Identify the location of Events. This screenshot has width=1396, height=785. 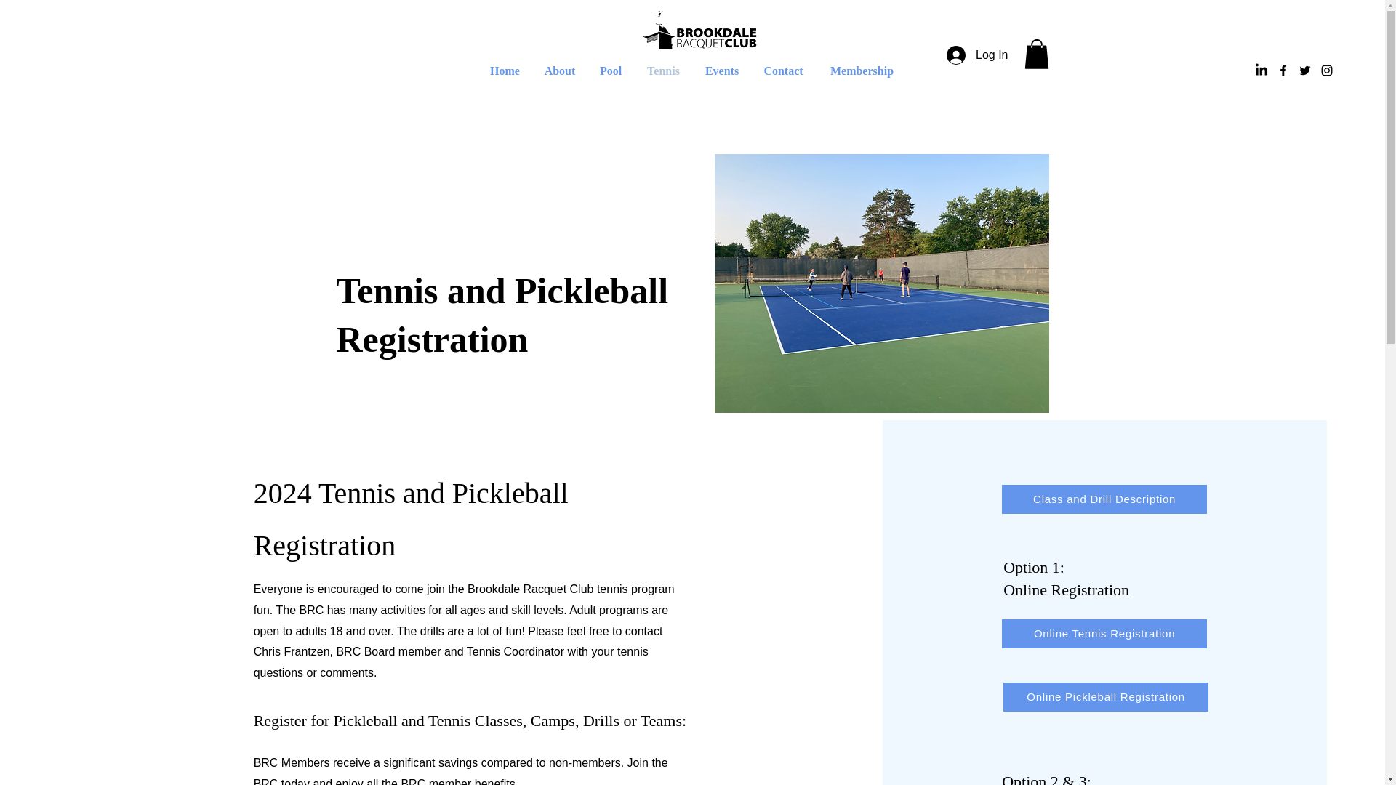
(721, 71).